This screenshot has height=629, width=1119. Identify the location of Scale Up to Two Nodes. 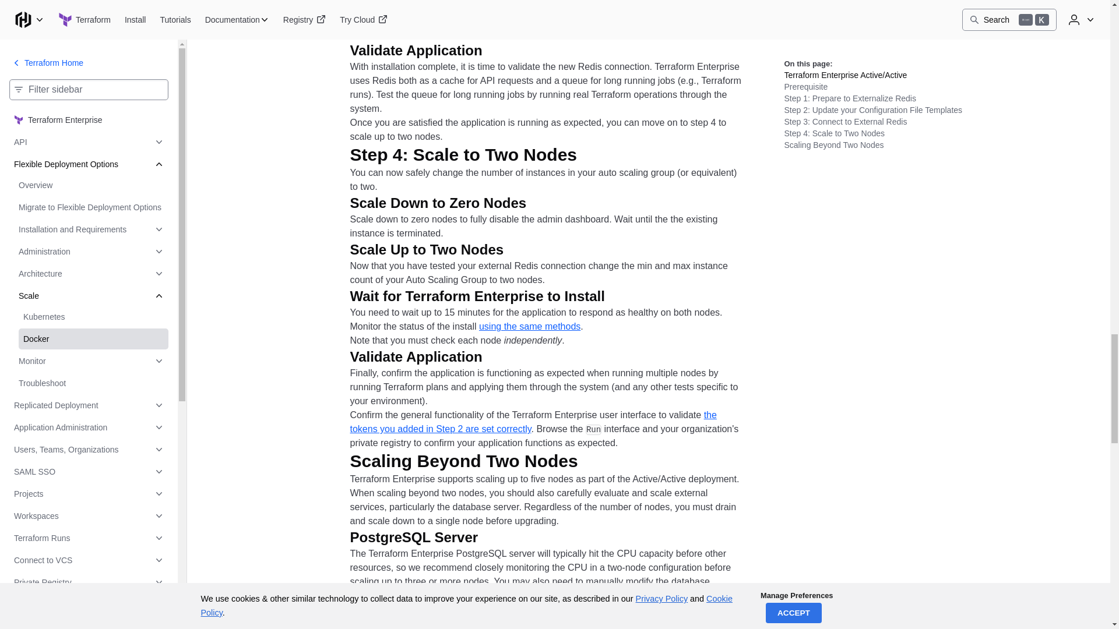
(436, 249).